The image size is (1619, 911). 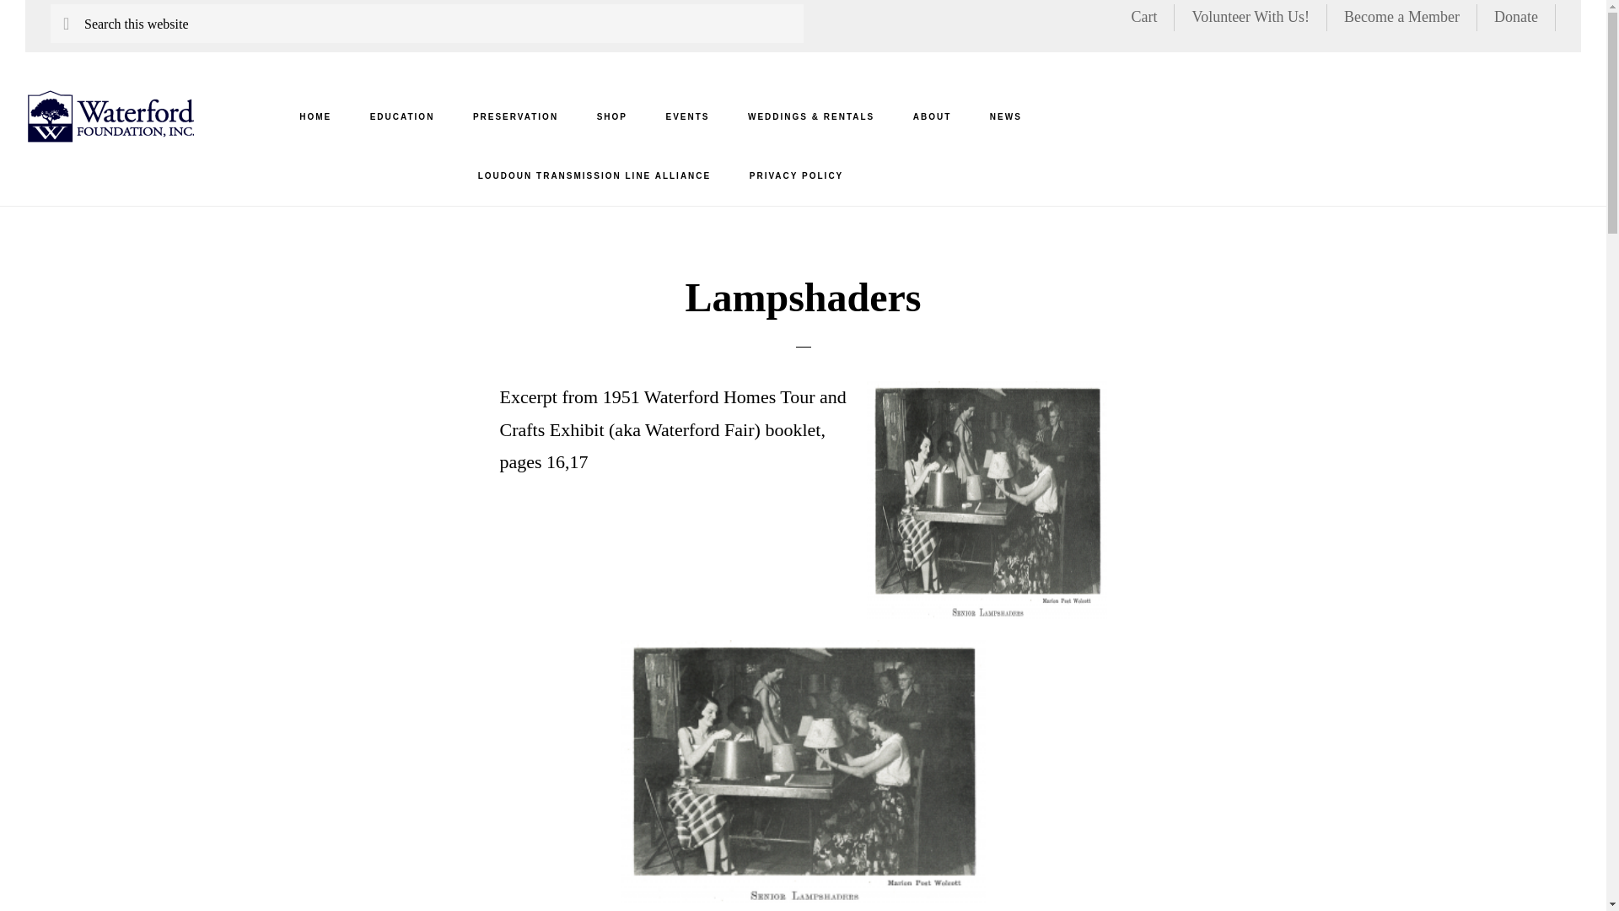 What do you see at coordinates (686, 116) in the screenshot?
I see `EVENTS` at bounding box center [686, 116].